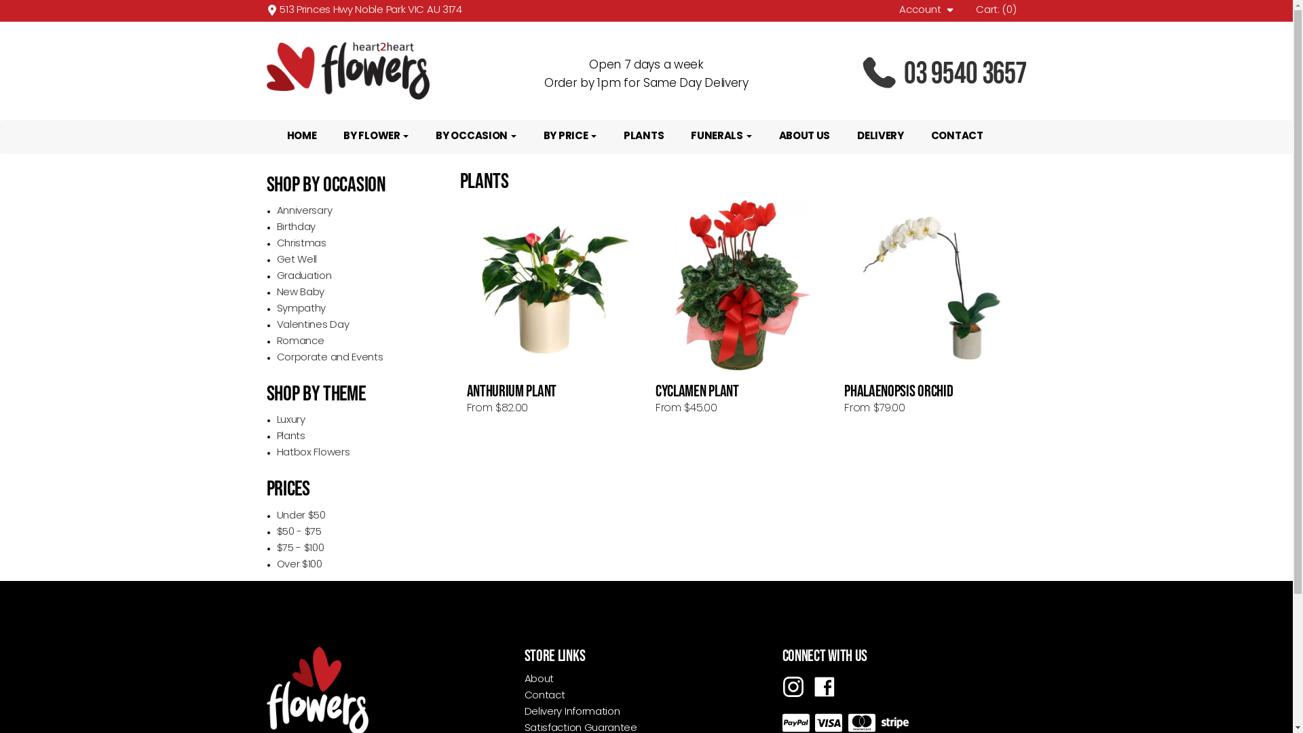  Describe the element at coordinates (291, 421) in the screenshot. I see `Luxury` at that location.